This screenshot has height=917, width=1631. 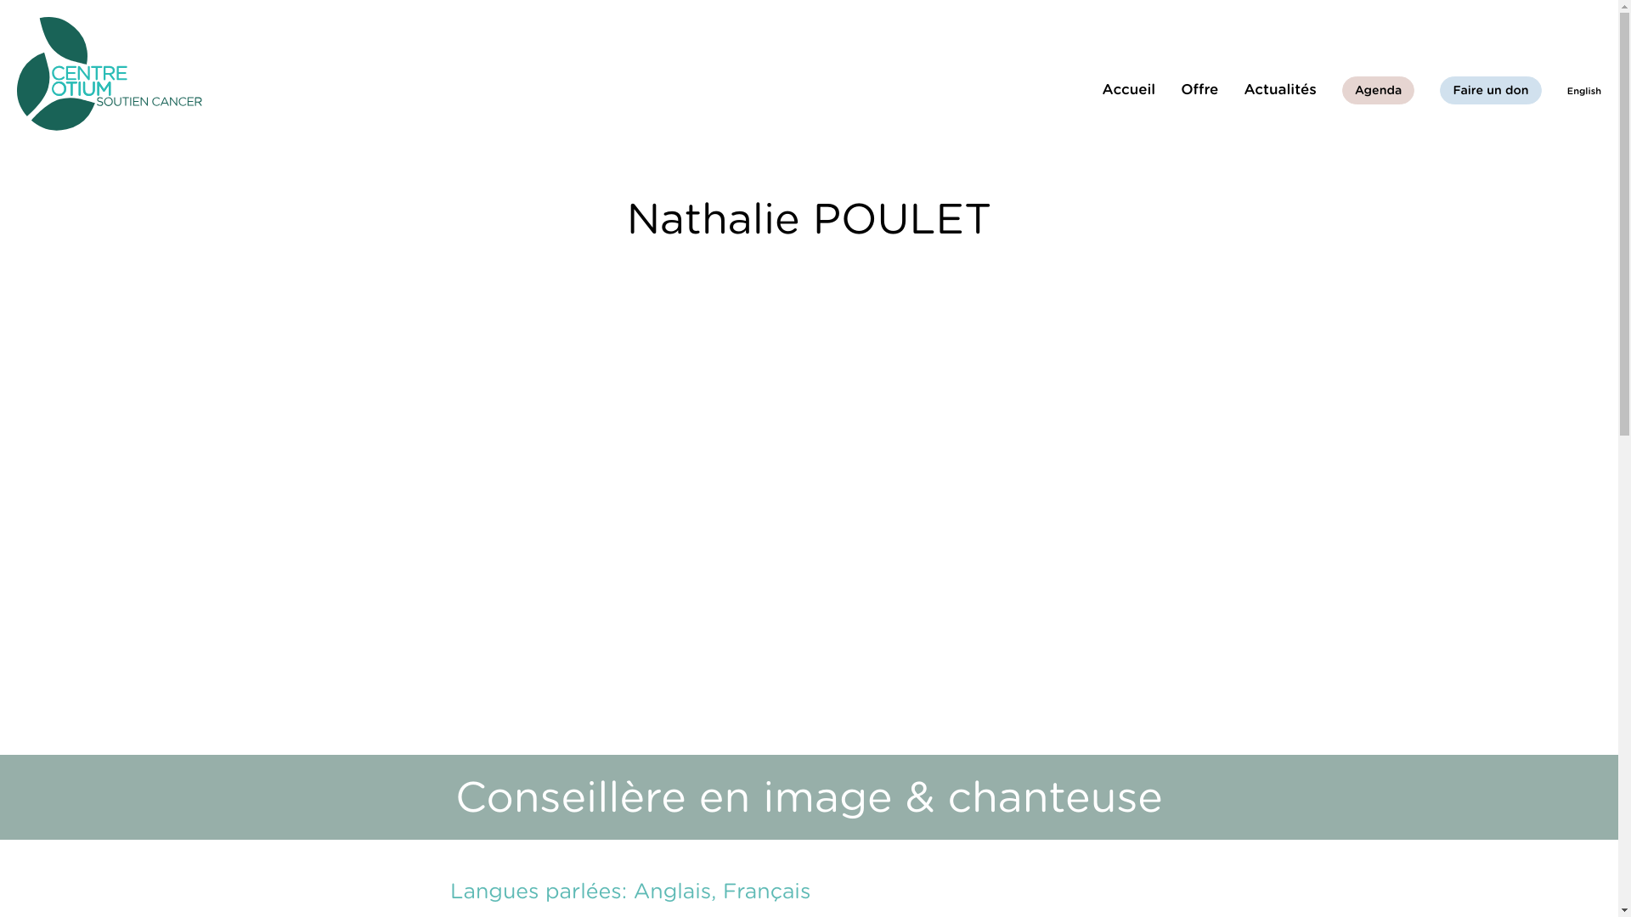 I want to click on Faire un don, so click(x=1490, y=90).